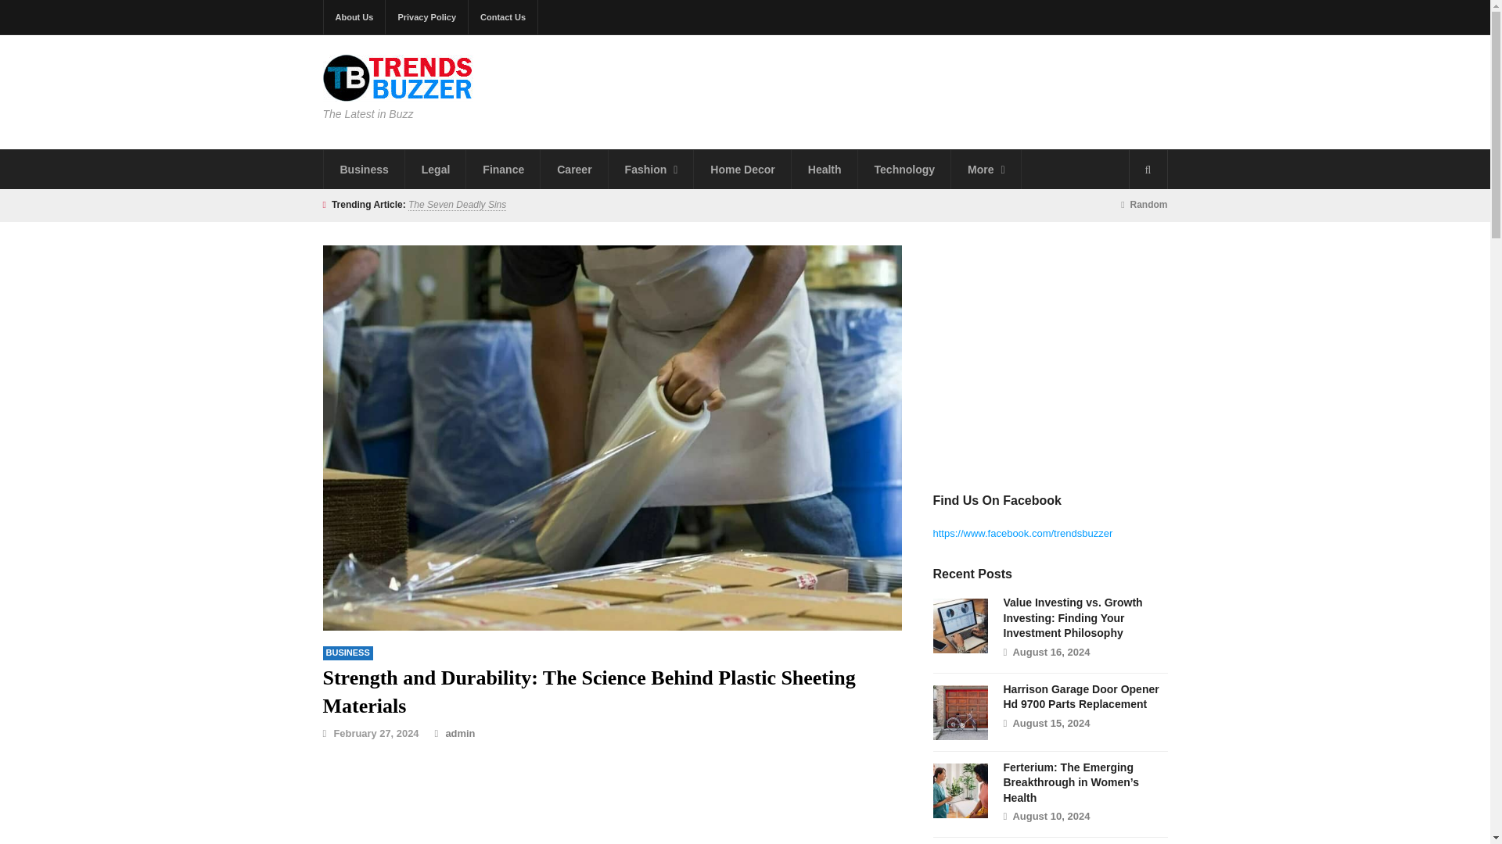 The height and width of the screenshot is (844, 1502). Describe the element at coordinates (1147, 169) in the screenshot. I see `Search` at that location.